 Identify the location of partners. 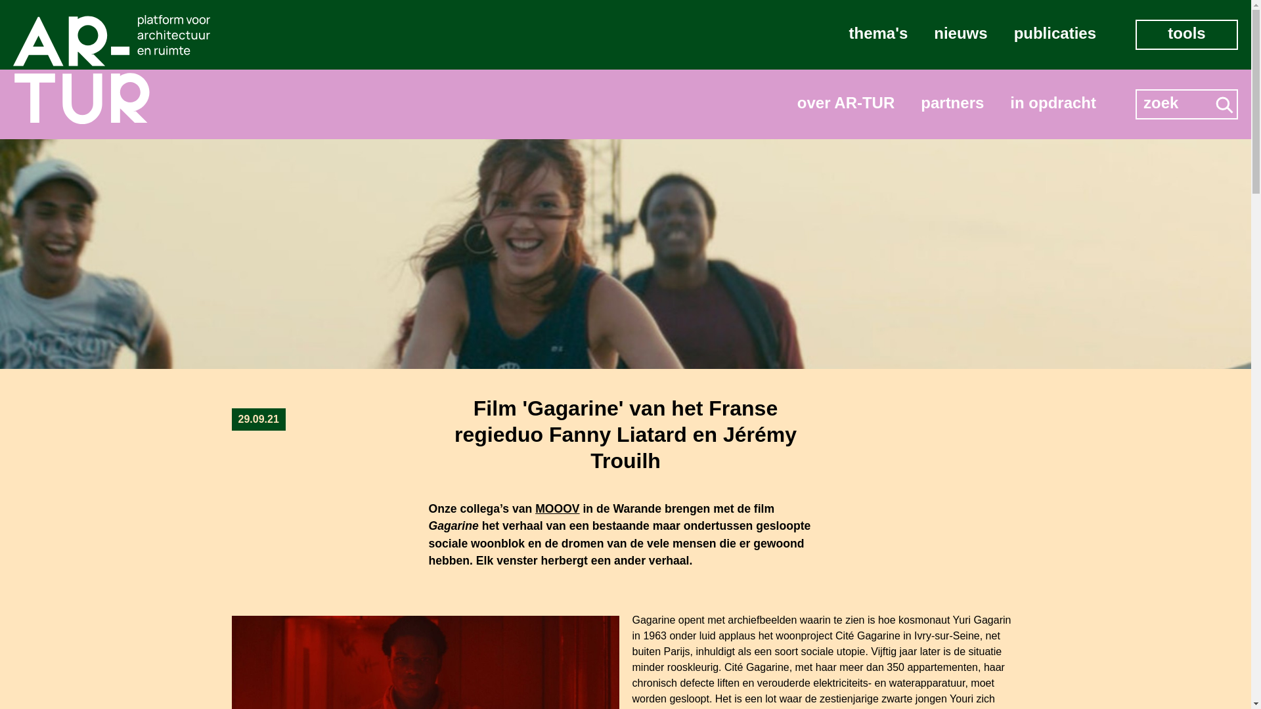
(952, 104).